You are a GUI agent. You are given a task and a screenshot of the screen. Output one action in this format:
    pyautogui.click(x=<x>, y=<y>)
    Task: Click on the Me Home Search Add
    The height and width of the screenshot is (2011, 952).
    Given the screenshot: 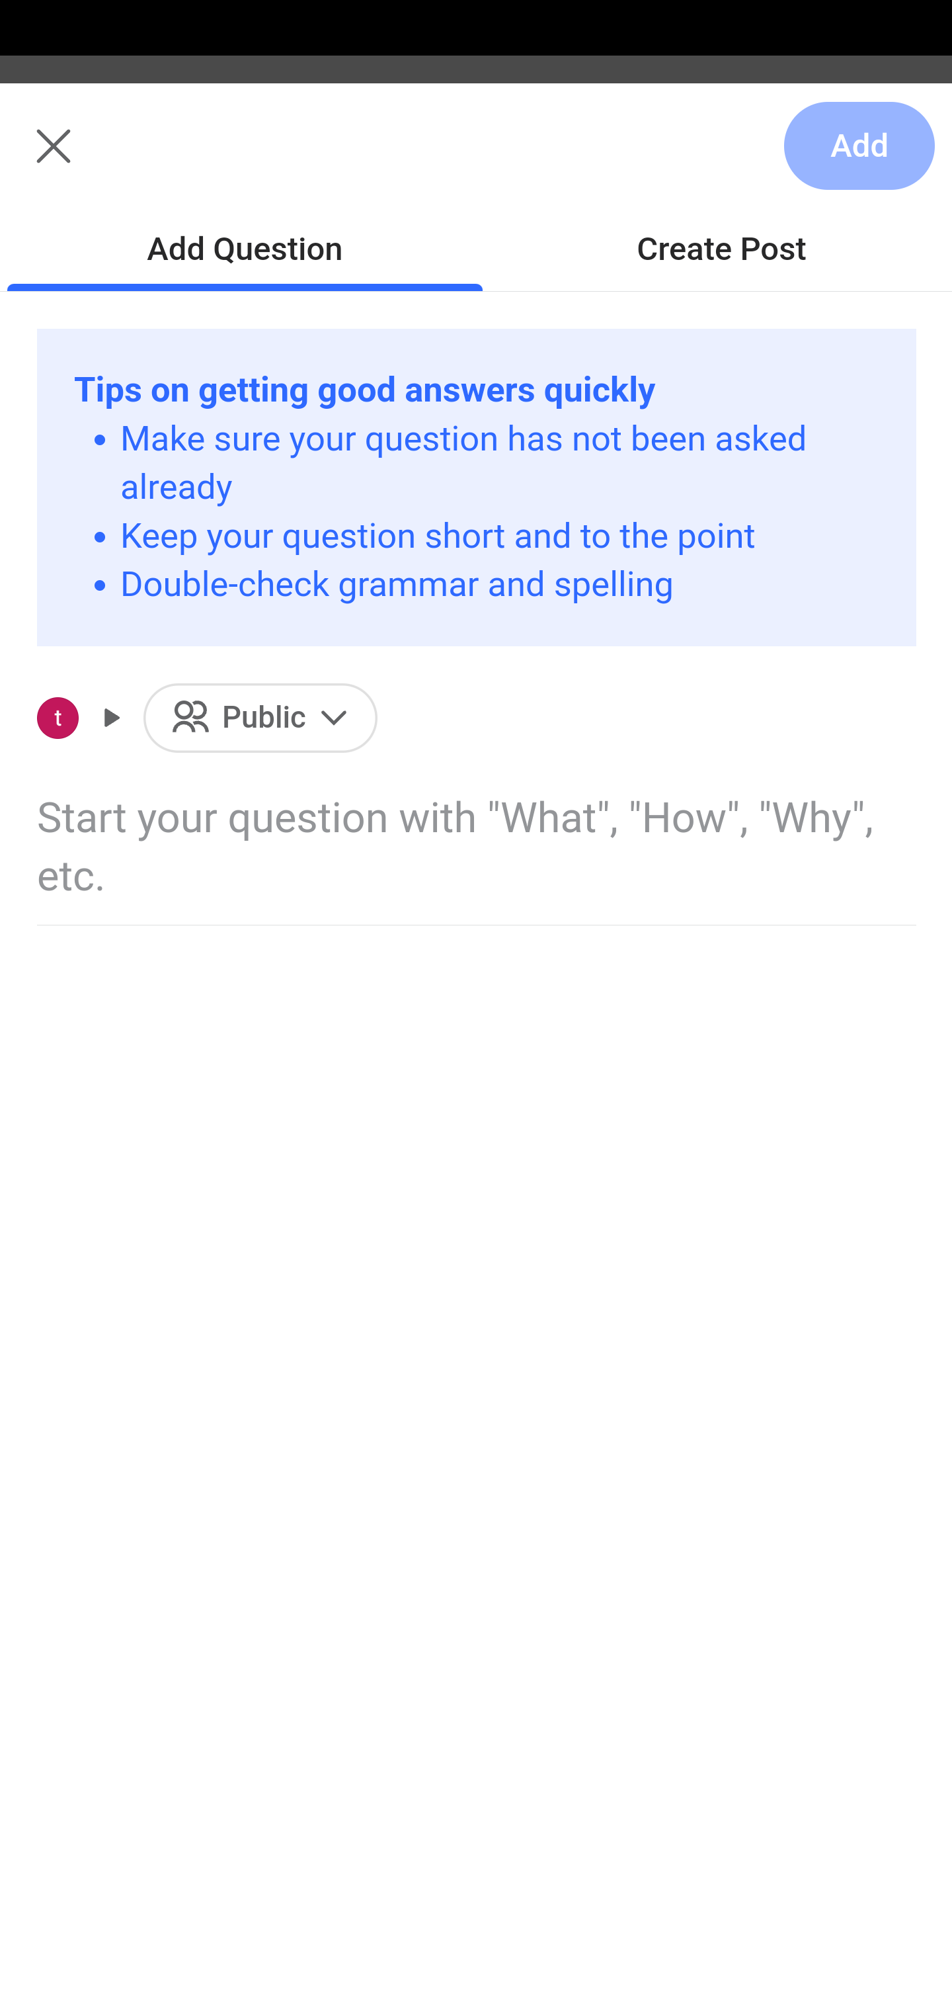 What is the action you would take?
    pyautogui.click(x=476, y=161)
    